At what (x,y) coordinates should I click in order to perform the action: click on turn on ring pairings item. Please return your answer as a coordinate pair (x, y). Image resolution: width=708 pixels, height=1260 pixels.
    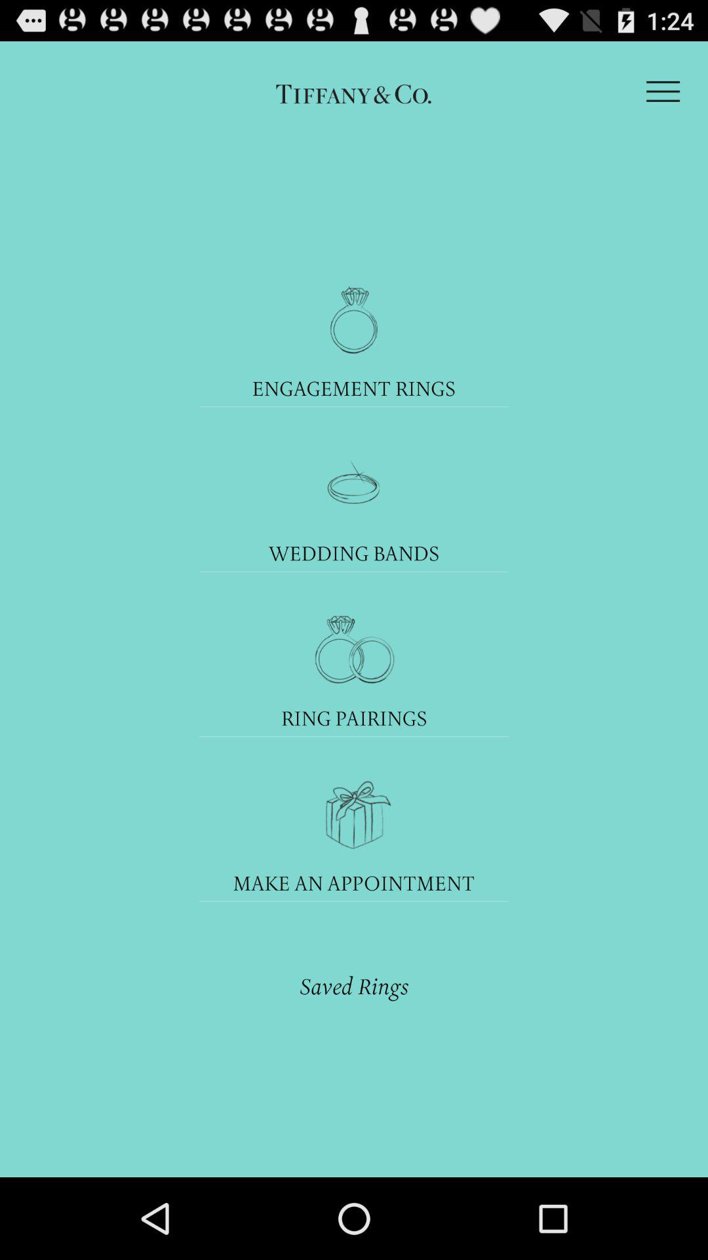
    Looking at the image, I should click on (354, 718).